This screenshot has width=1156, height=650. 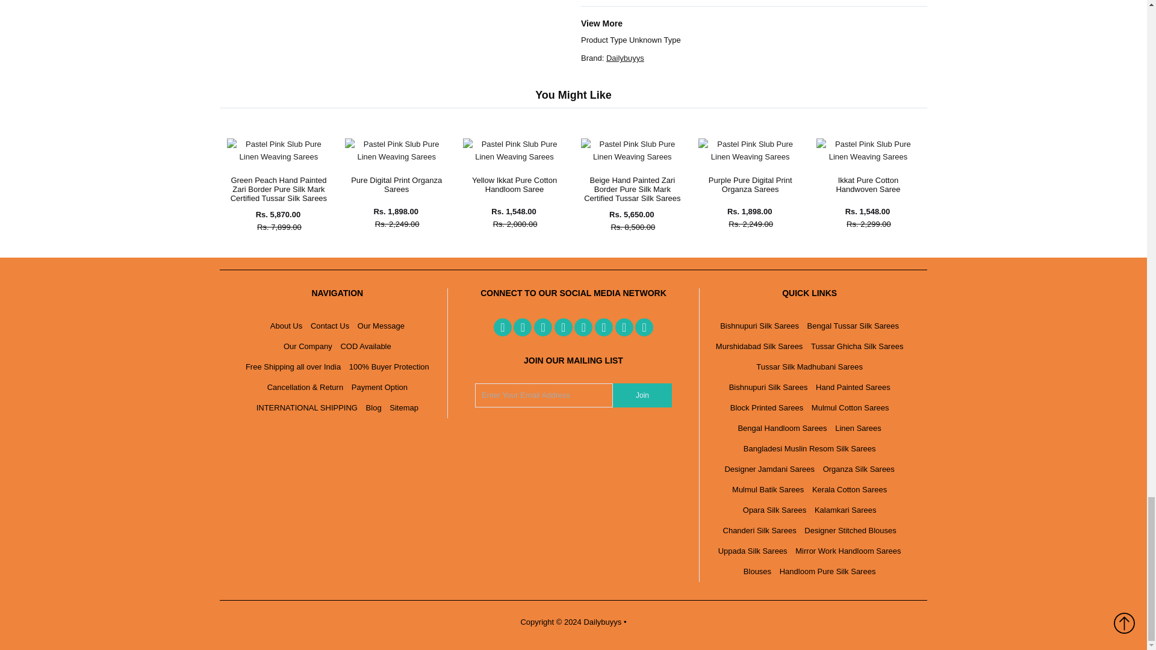 I want to click on Yellow Ikkat Pure Cotton Handloom Saree, so click(x=514, y=156).